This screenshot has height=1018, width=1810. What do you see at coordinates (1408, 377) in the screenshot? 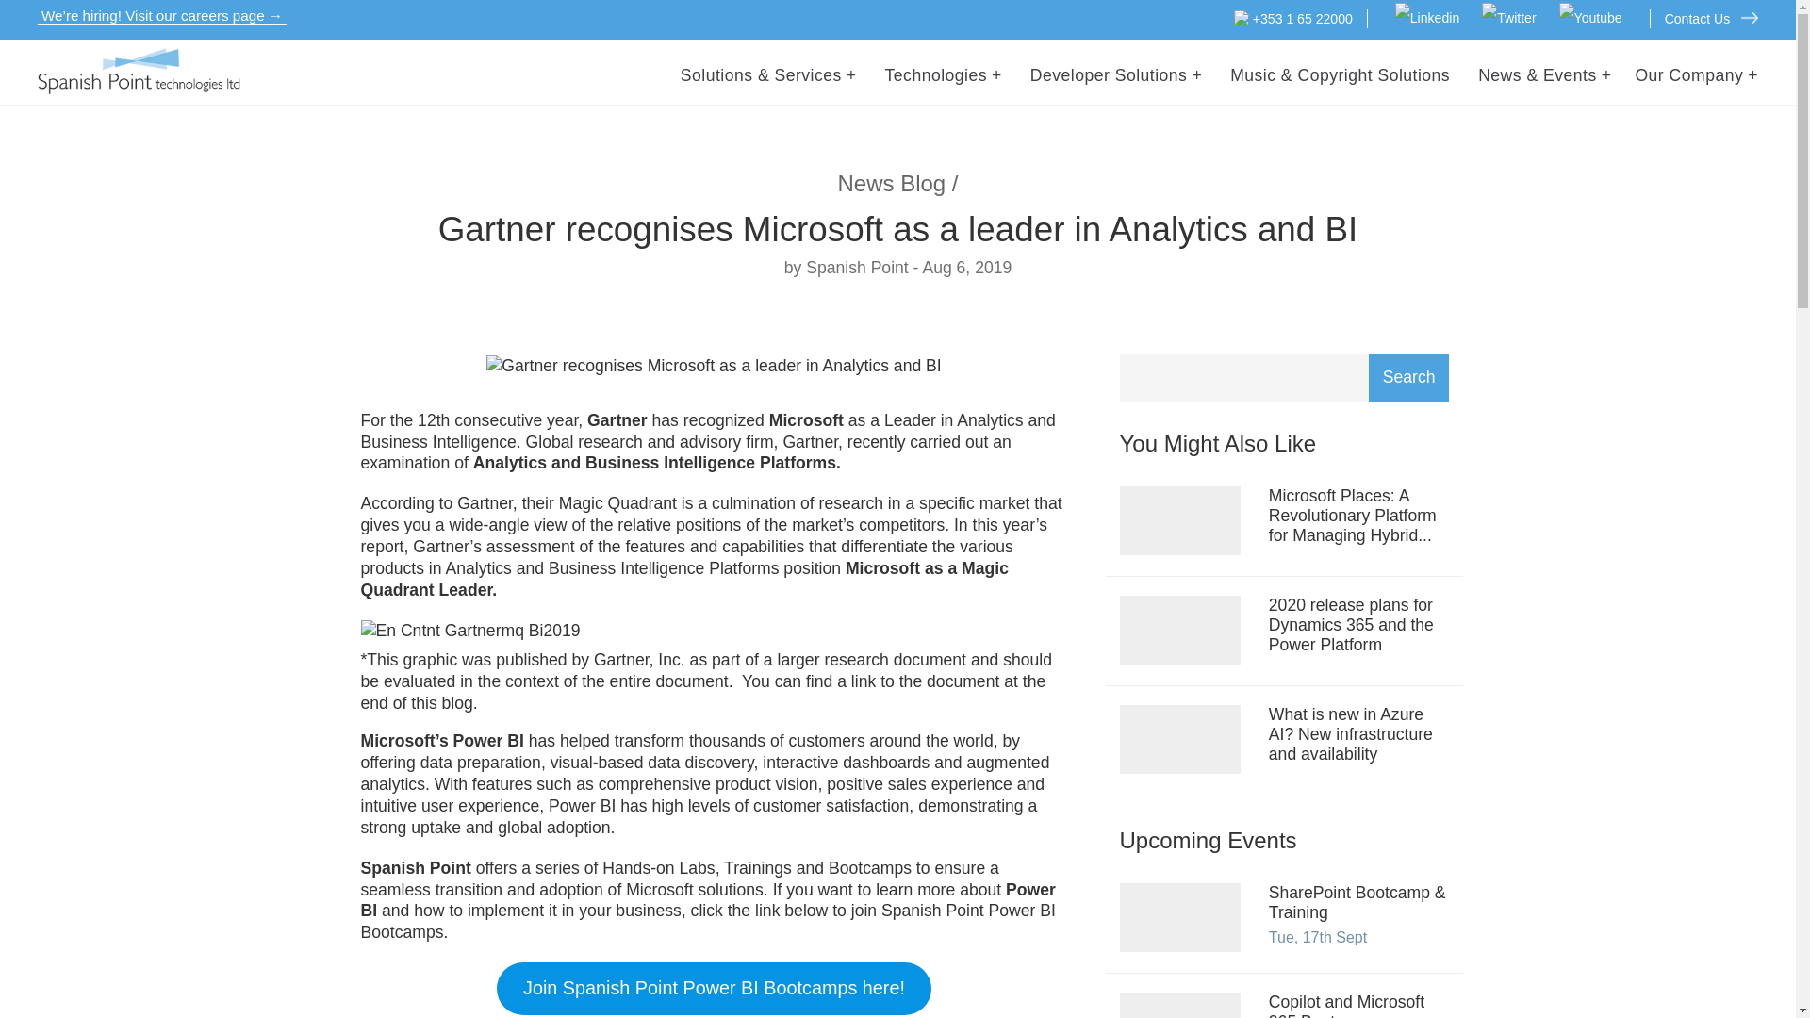
I see `Search` at bounding box center [1408, 377].